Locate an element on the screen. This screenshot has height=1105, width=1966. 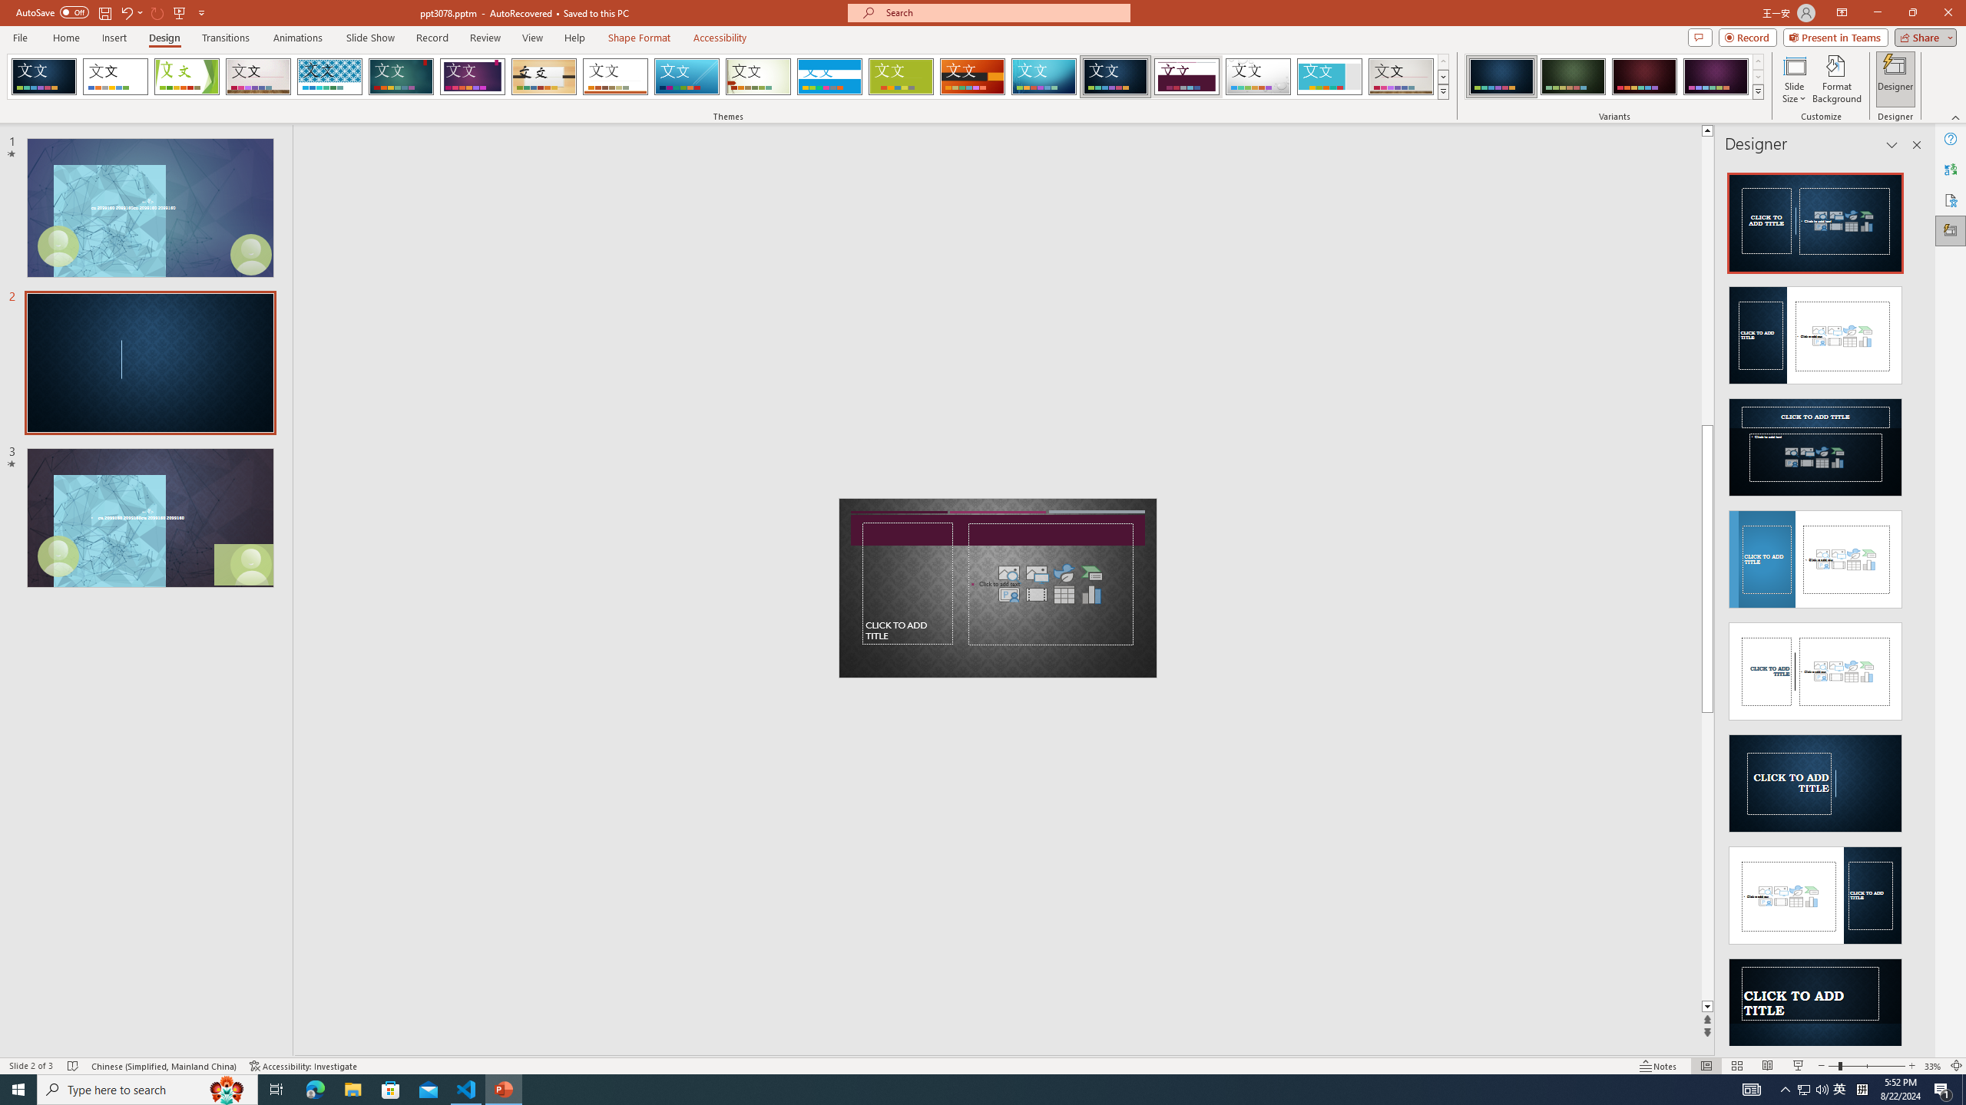
Insert a SmartArt Graphic is located at coordinates (1092, 572).